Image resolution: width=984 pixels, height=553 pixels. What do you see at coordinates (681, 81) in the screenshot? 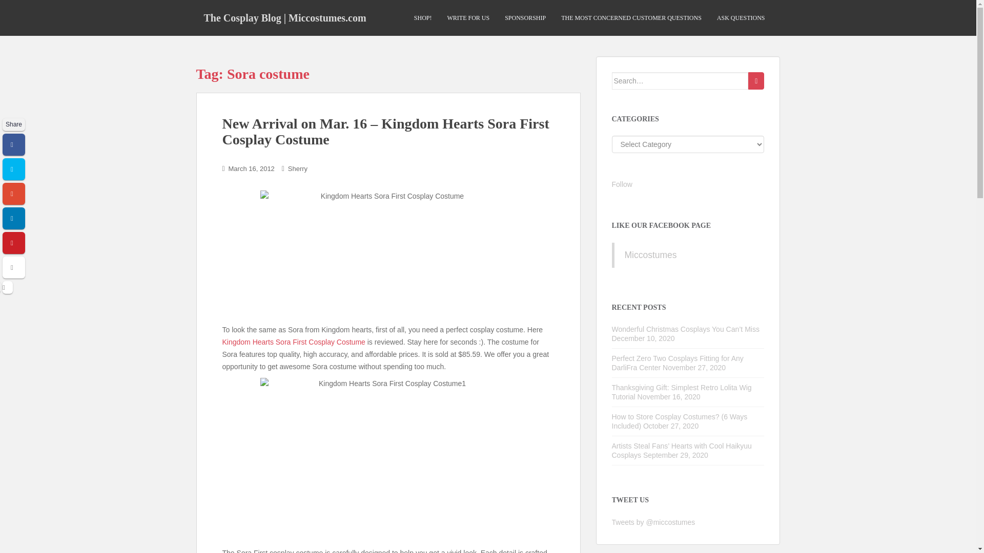
I see `Search for:` at bounding box center [681, 81].